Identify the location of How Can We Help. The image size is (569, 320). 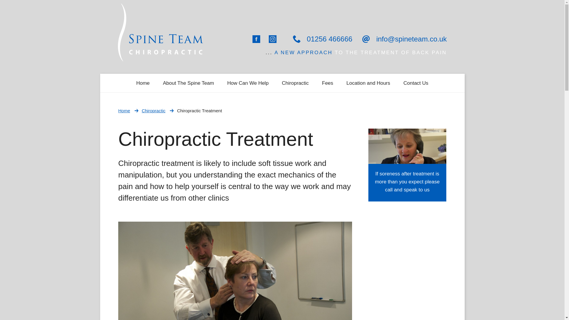
(248, 83).